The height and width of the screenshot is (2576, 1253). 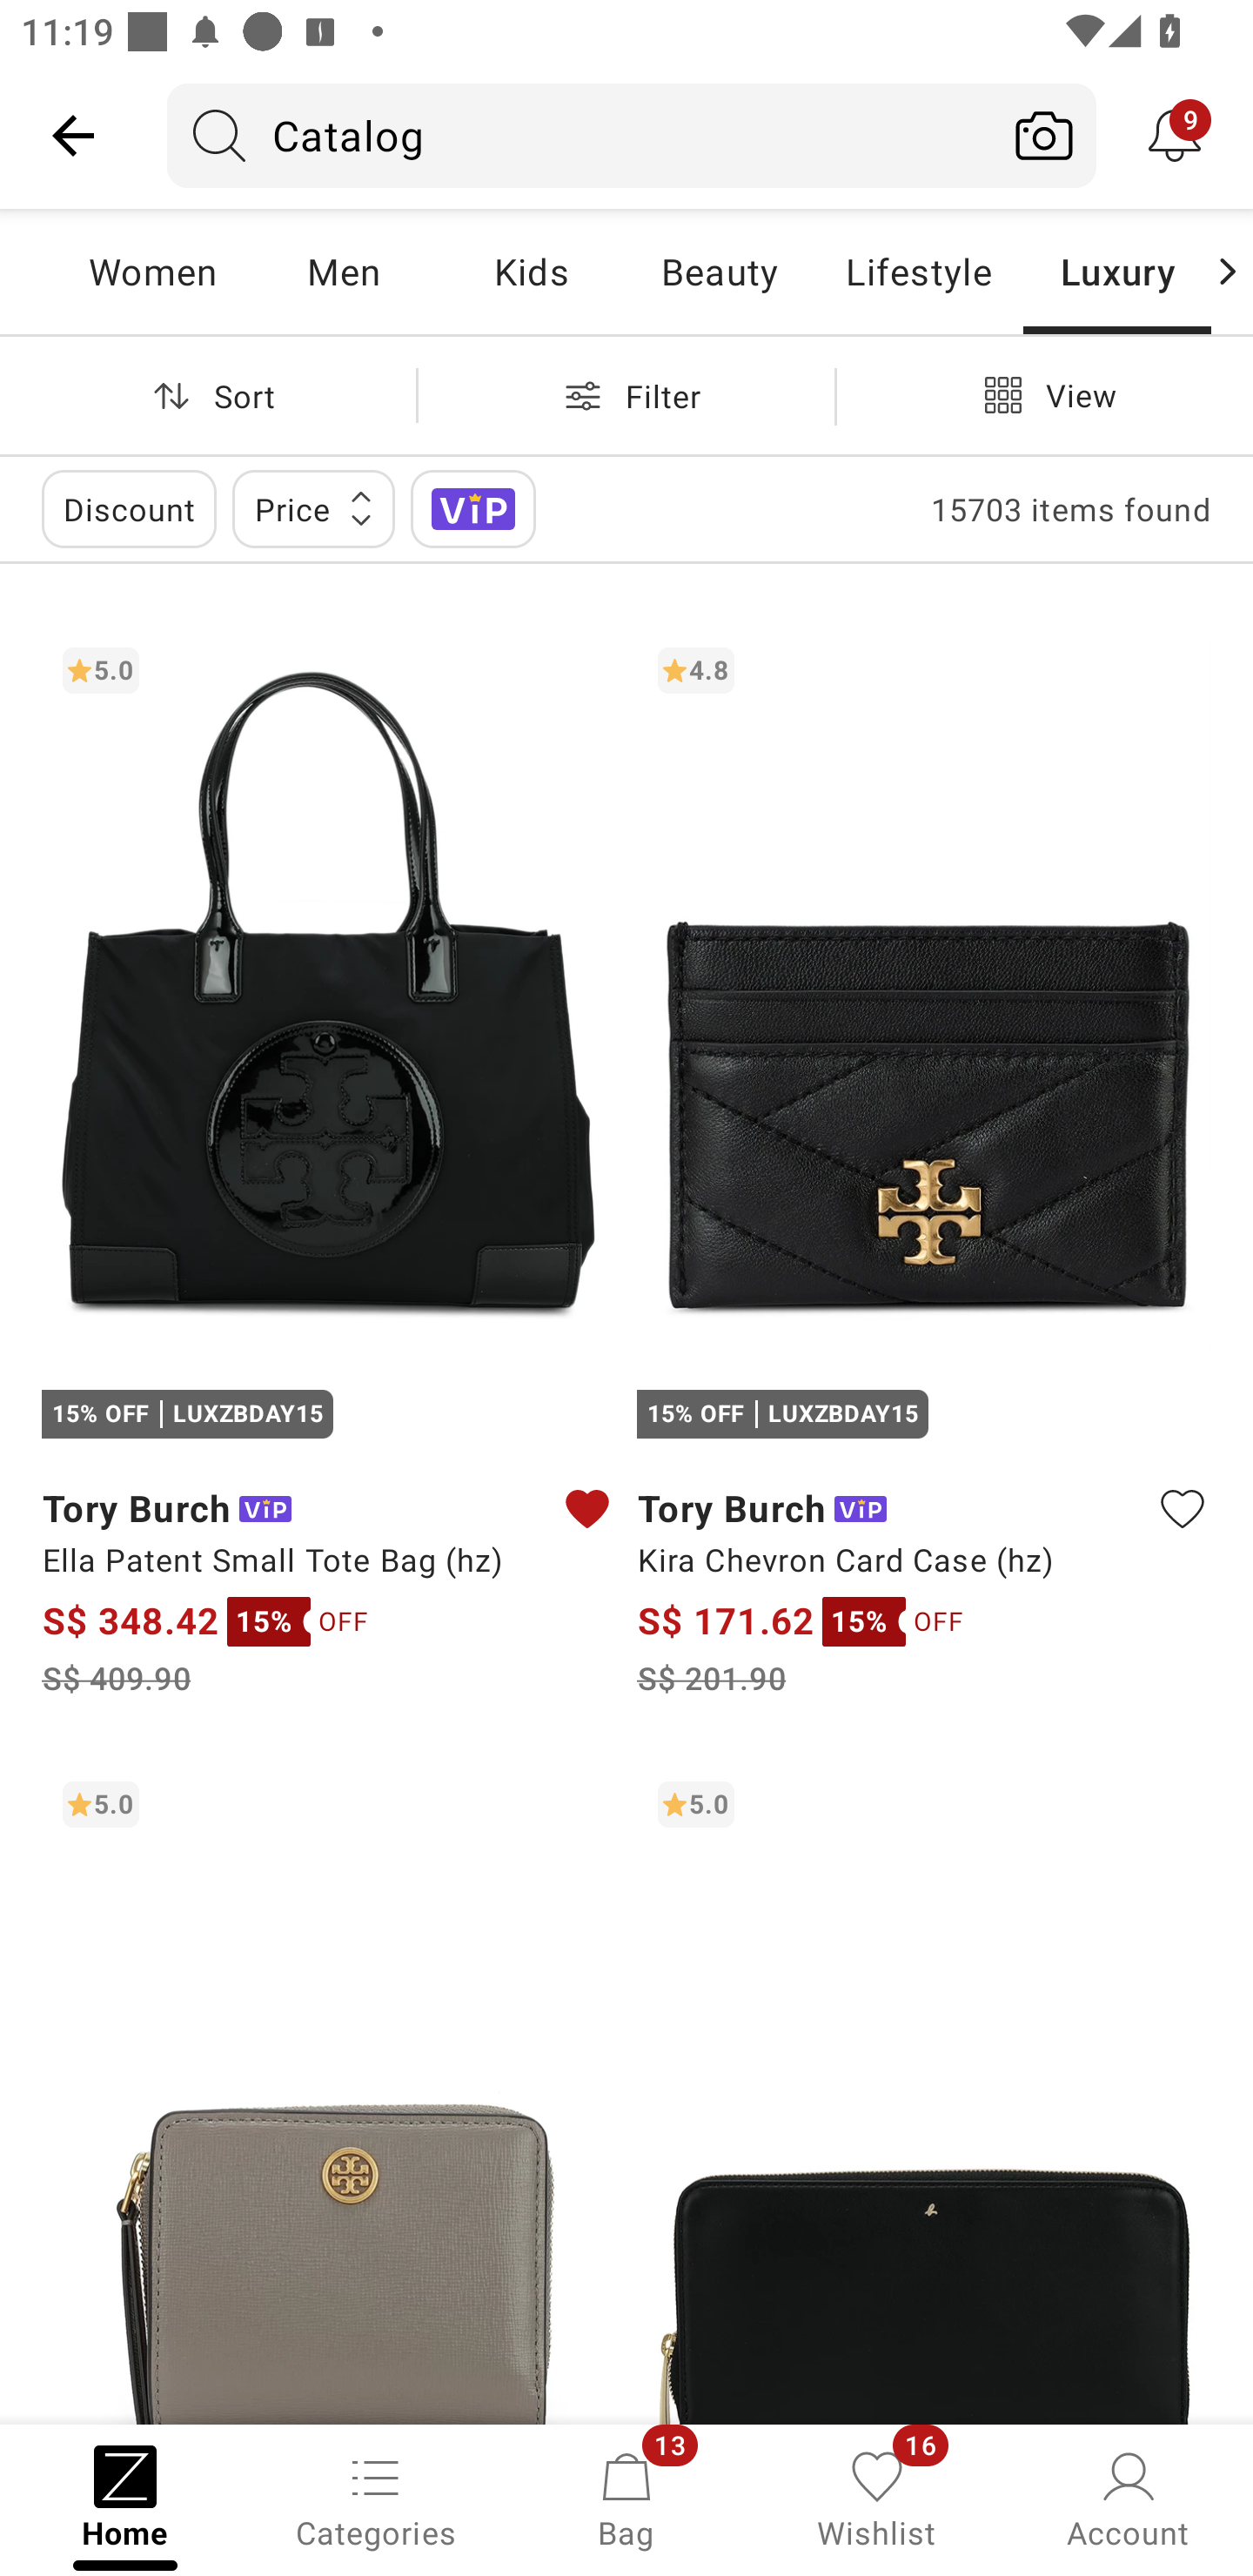 I want to click on 5.0, so click(x=329, y=2091).